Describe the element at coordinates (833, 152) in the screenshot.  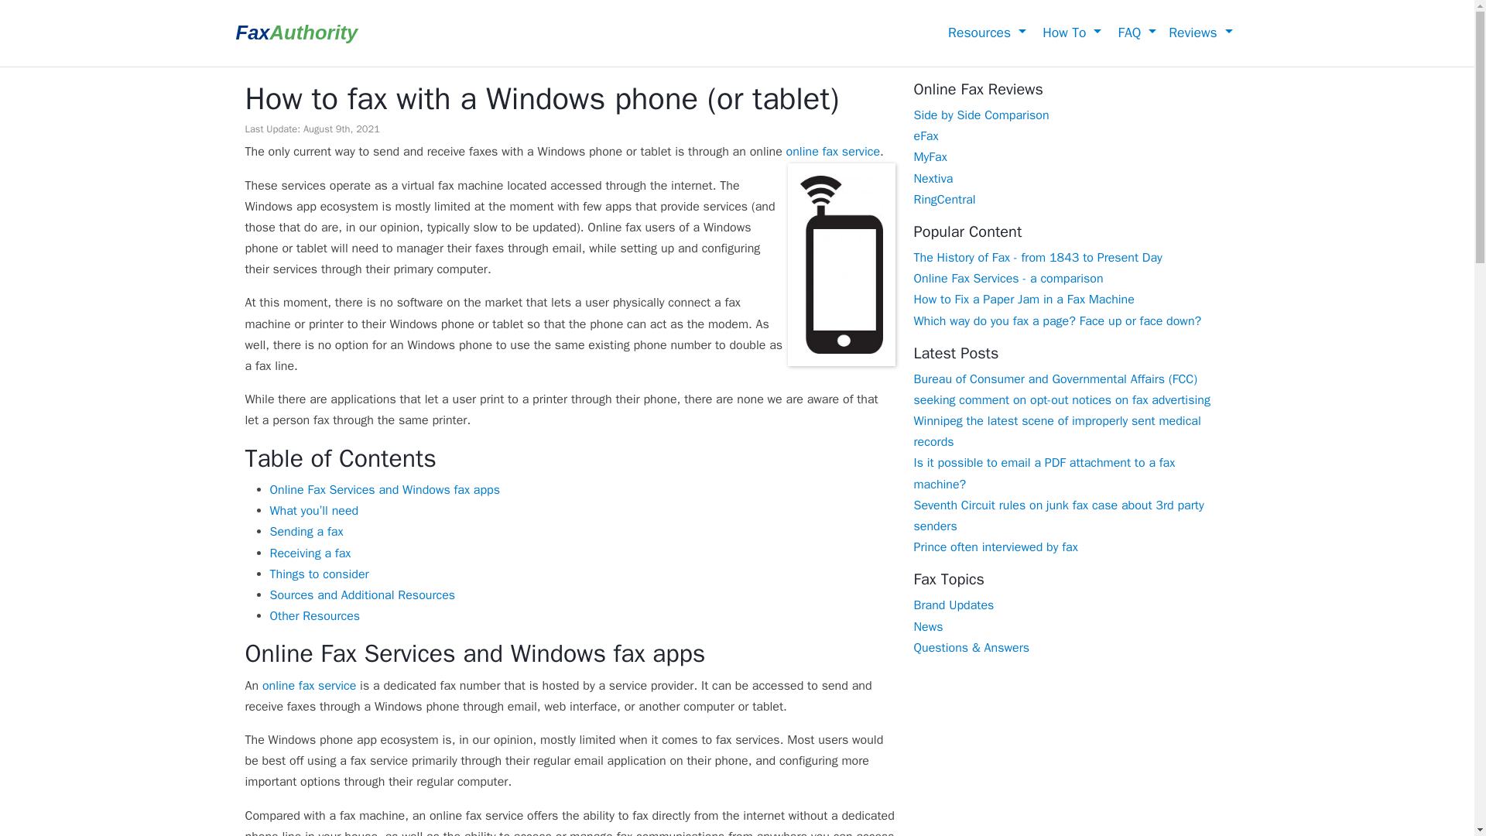
I see `online fax service` at that location.